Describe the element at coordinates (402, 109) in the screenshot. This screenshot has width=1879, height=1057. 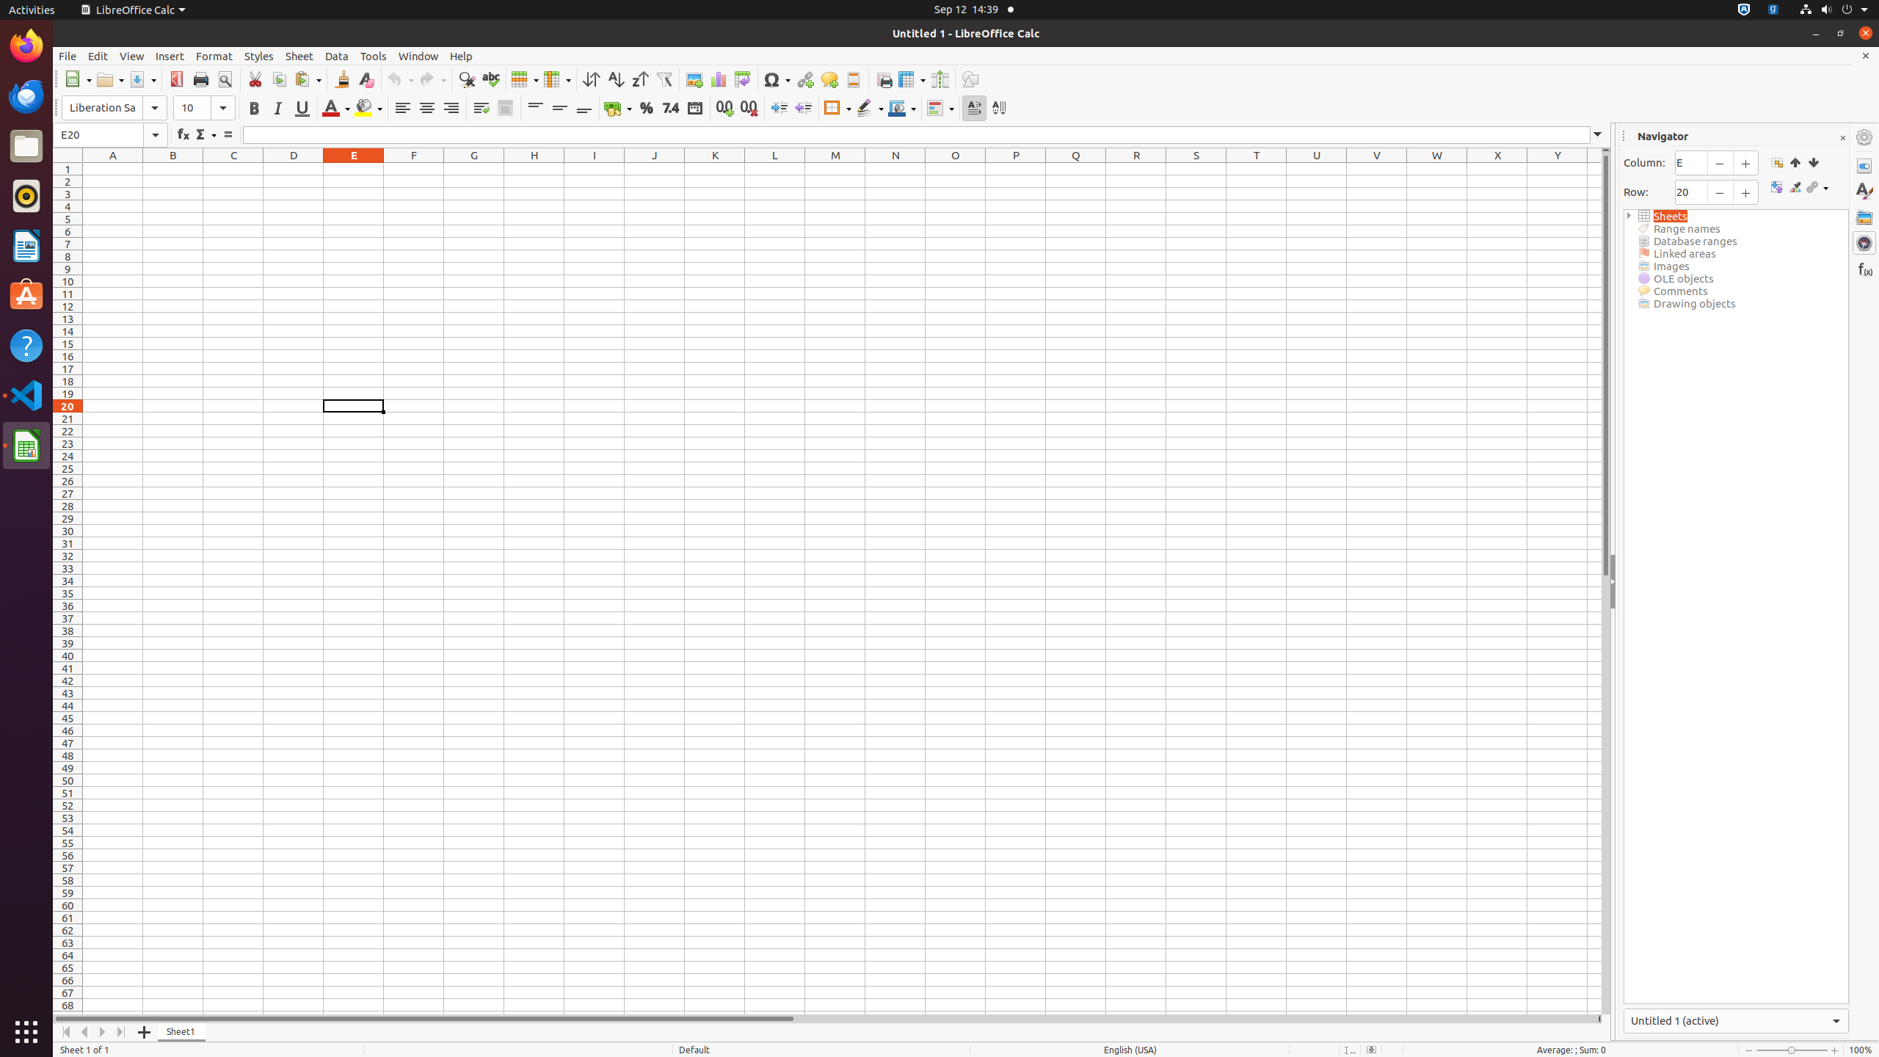
I see `Align Left` at that location.